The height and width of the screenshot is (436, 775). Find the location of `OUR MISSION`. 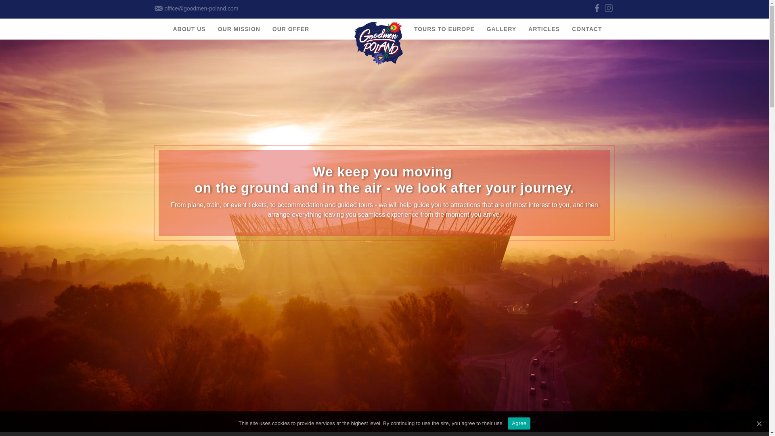

OUR MISSION is located at coordinates (239, 29).